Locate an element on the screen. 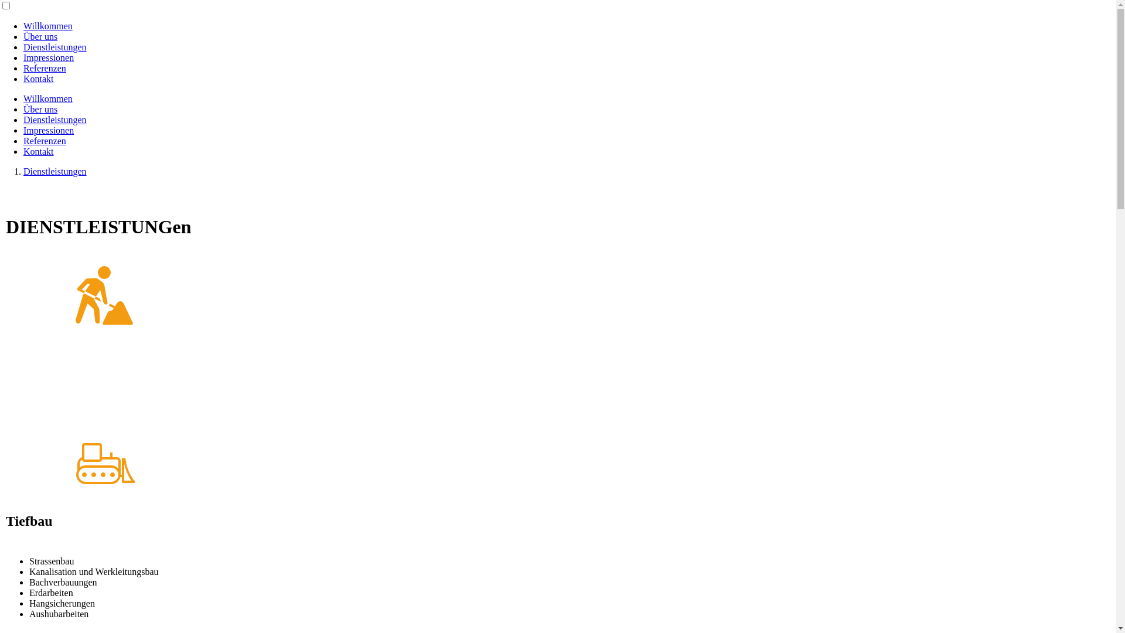 This screenshot has width=1125, height=633. Dienstleistungen is located at coordinates (55, 47).